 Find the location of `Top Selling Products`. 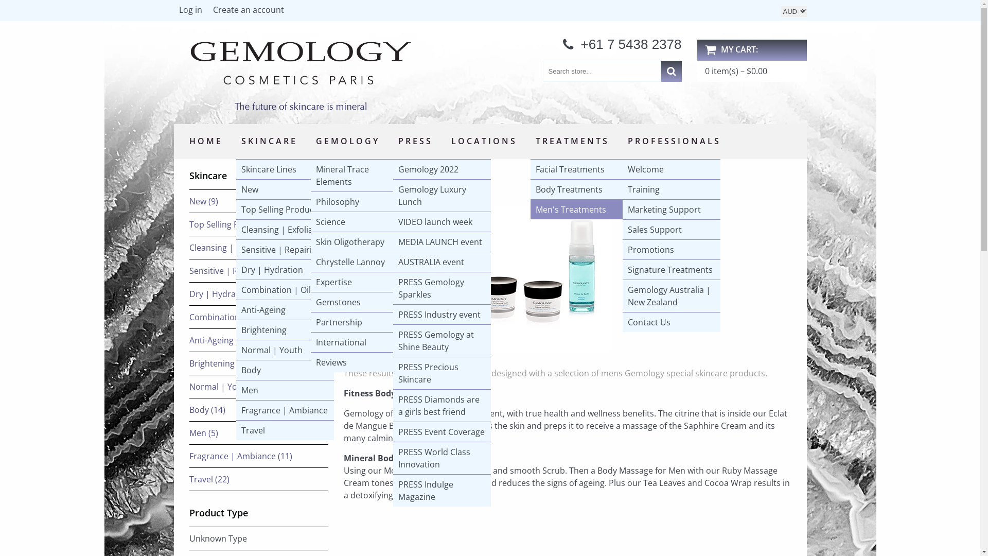

Top Selling Products is located at coordinates (285, 210).